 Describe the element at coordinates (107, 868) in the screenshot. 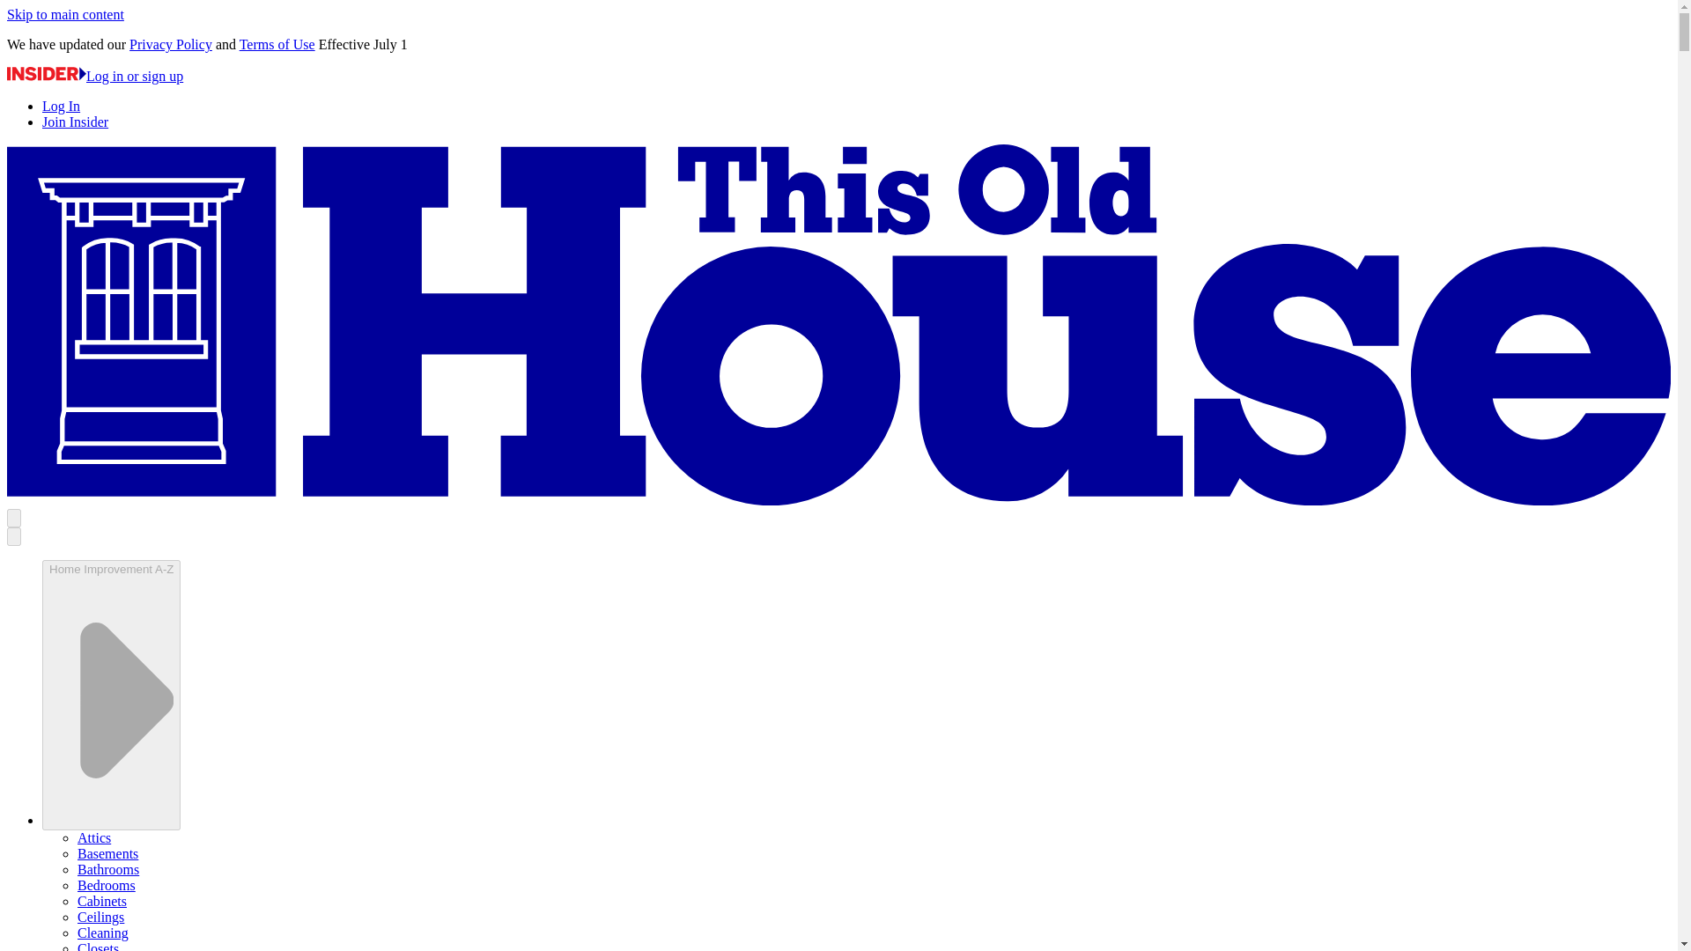

I see `Bathrooms` at that location.